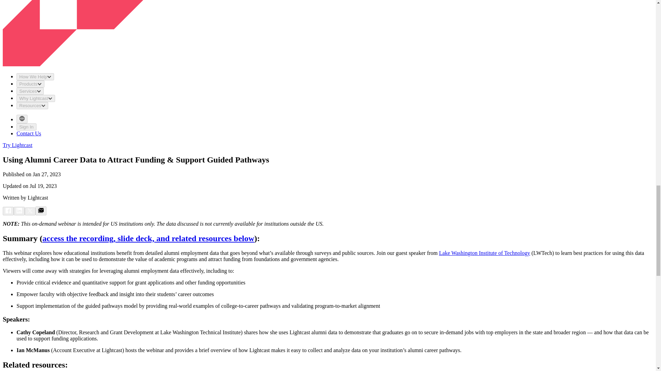 This screenshot has width=661, height=371. Describe the element at coordinates (36, 98) in the screenshot. I see `Why Lightcast` at that location.